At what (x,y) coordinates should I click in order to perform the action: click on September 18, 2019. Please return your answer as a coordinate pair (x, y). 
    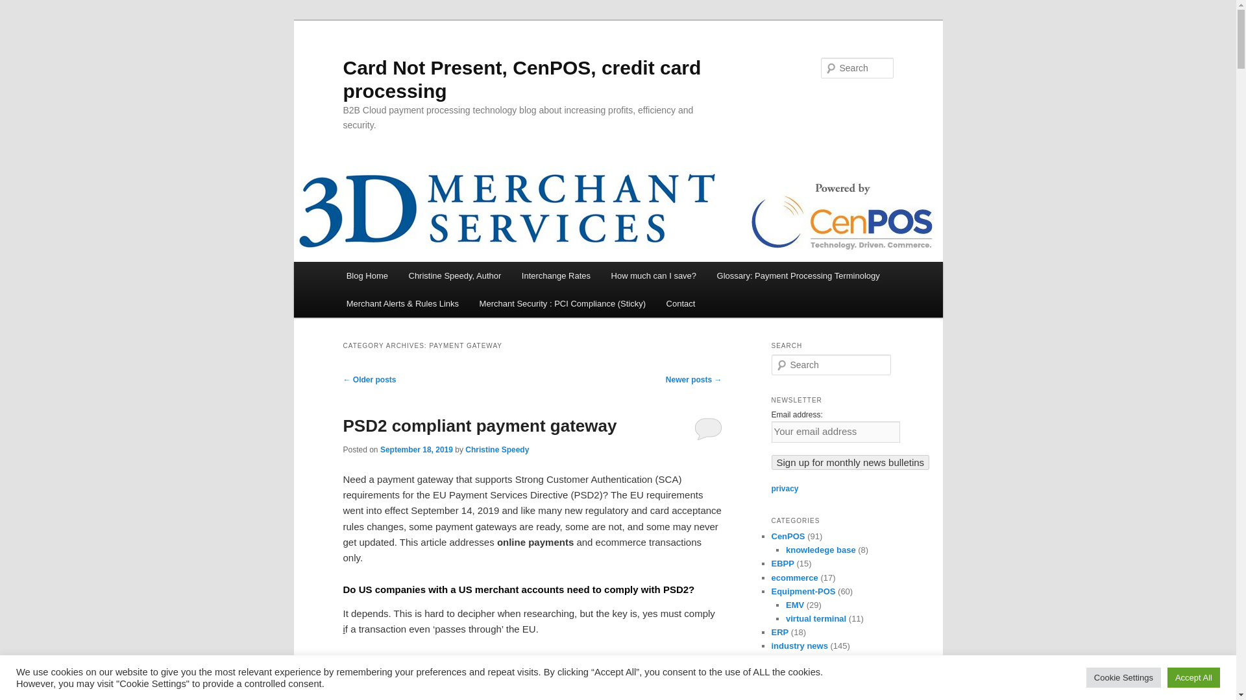
    Looking at the image, I should click on (417, 449).